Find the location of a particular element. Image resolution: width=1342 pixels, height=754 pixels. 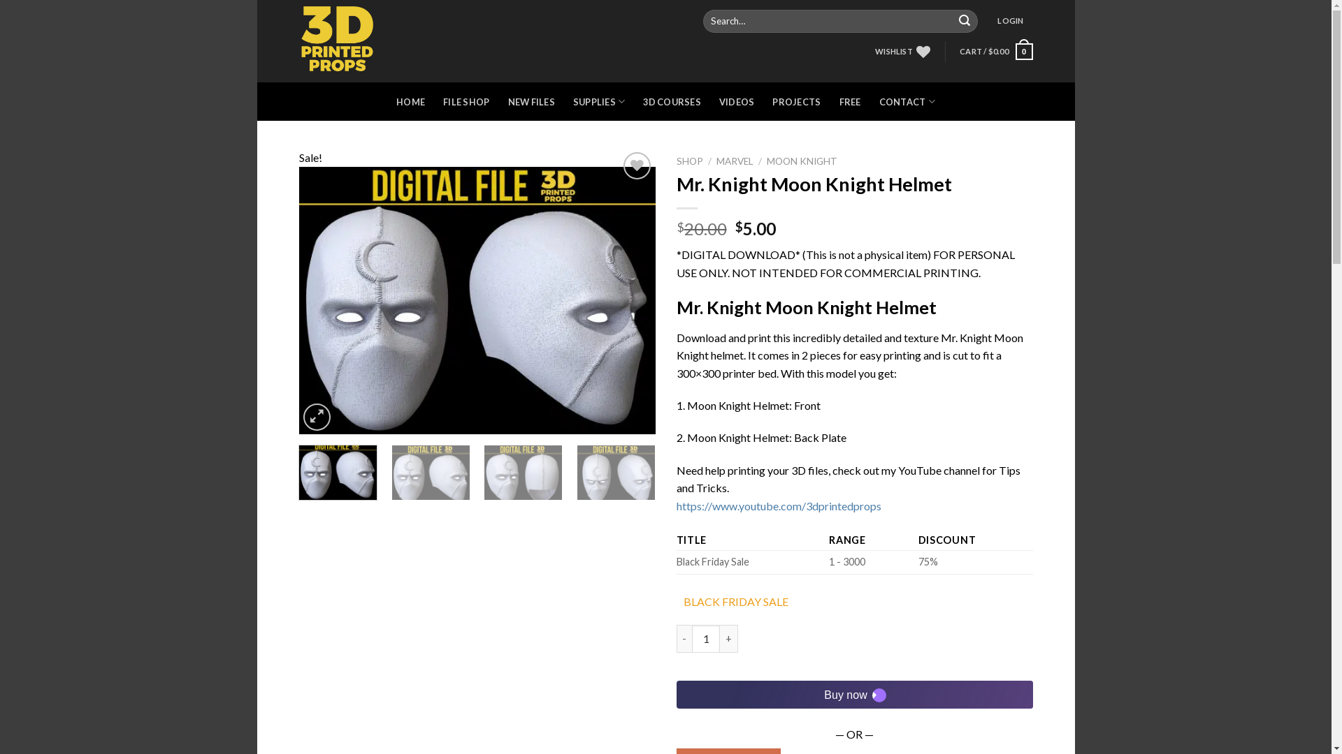

Zoom is located at coordinates (317, 417).